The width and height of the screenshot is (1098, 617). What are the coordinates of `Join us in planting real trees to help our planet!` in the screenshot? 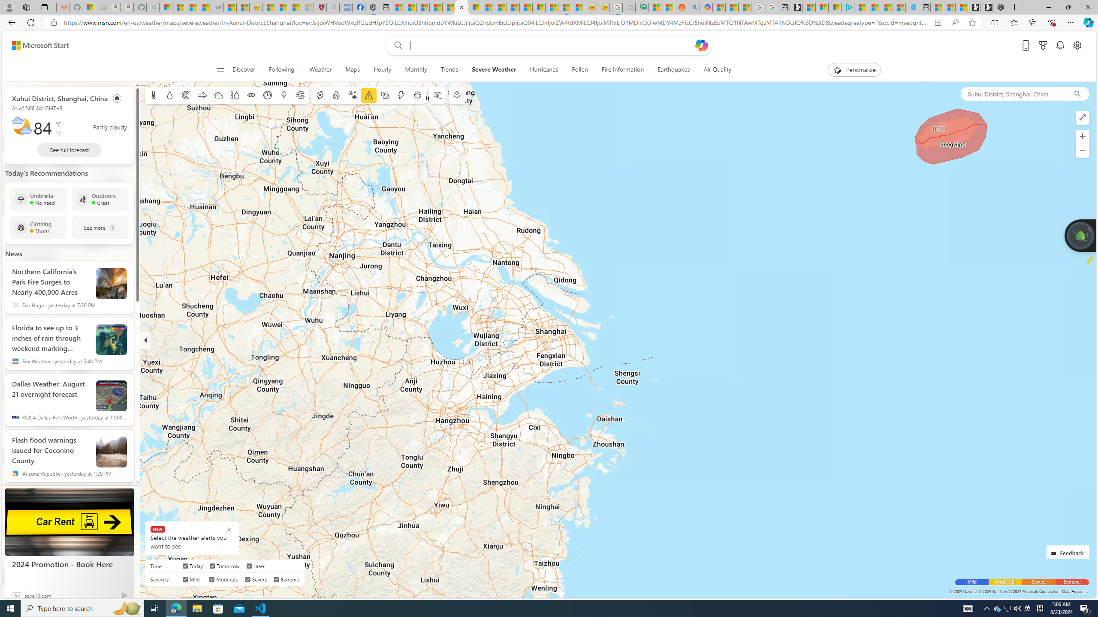 It's located at (1080, 236).